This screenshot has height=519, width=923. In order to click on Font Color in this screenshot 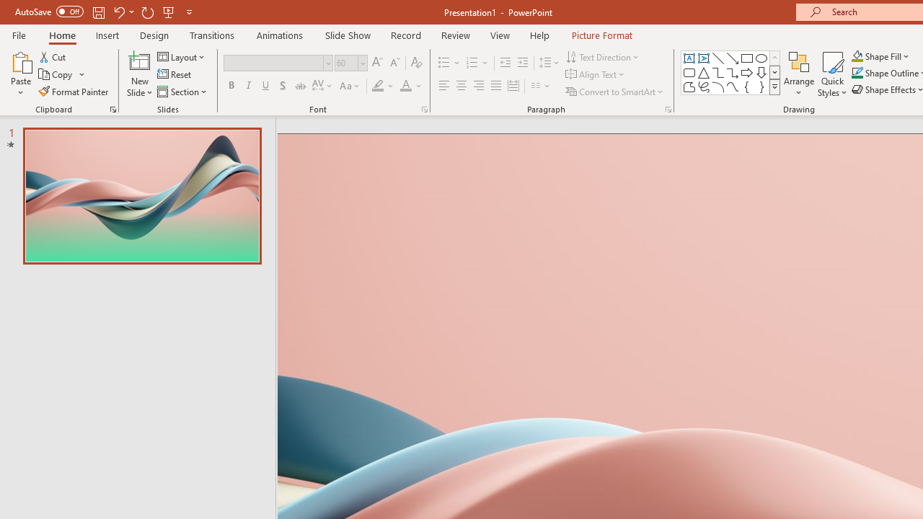, I will do `click(411, 86)`.